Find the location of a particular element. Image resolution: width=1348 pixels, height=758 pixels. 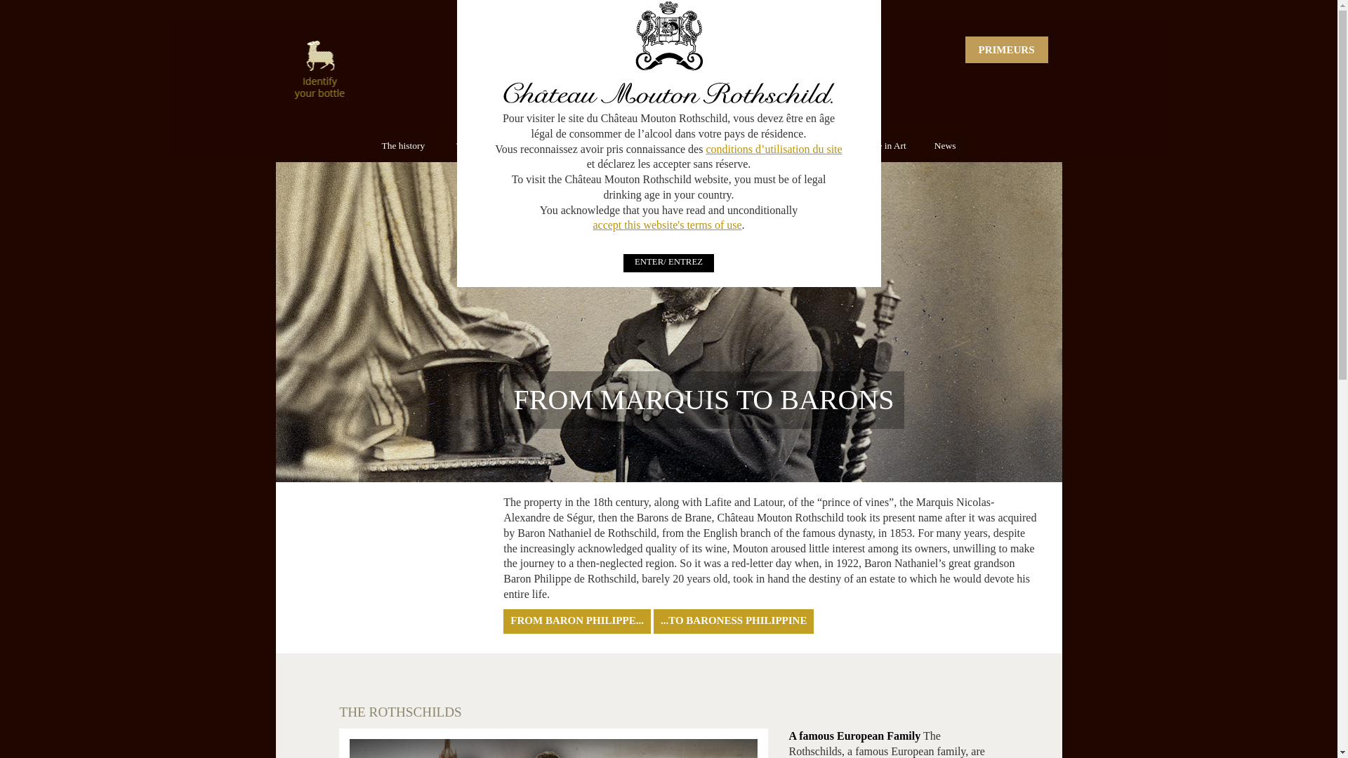

Vintages is located at coordinates (633, 146).